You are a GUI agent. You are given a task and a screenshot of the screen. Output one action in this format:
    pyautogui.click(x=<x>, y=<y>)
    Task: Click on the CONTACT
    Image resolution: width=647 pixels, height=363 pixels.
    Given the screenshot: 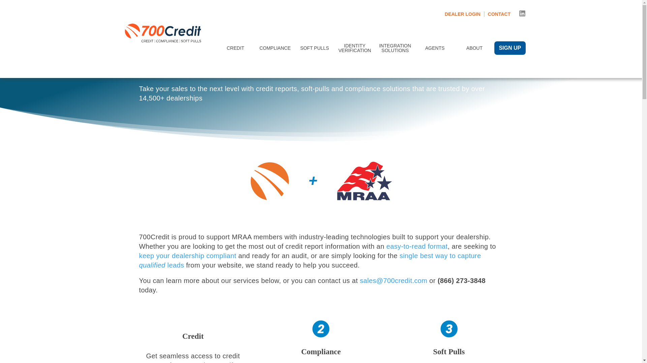 What is the action you would take?
    pyautogui.click(x=499, y=14)
    